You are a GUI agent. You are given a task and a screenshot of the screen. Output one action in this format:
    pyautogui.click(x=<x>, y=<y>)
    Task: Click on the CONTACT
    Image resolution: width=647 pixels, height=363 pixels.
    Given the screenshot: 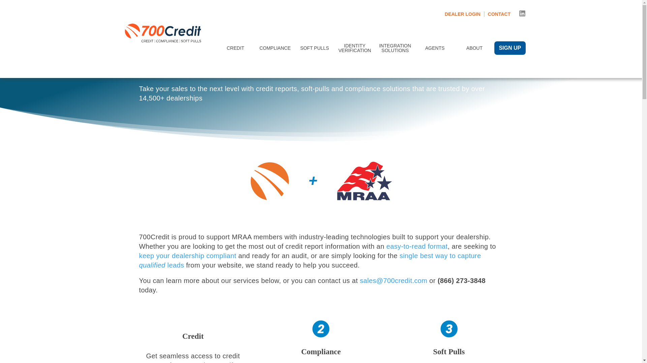 What is the action you would take?
    pyautogui.click(x=499, y=14)
    